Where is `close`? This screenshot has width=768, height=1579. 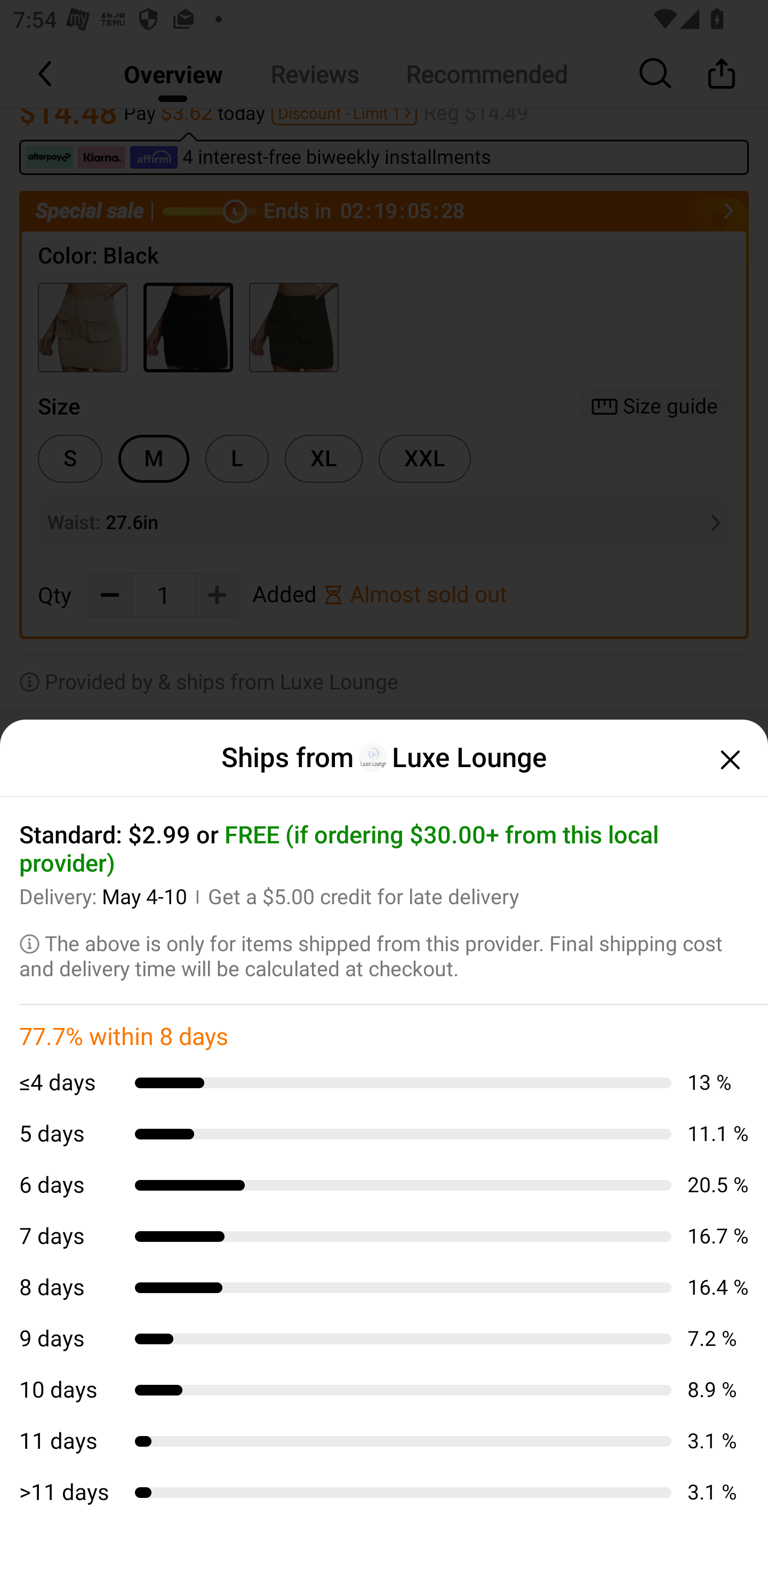
close is located at coordinates (727, 760).